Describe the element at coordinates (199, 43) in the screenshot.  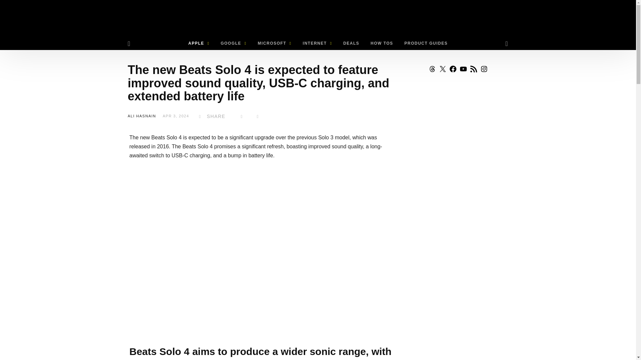
I see `APPLE` at that location.